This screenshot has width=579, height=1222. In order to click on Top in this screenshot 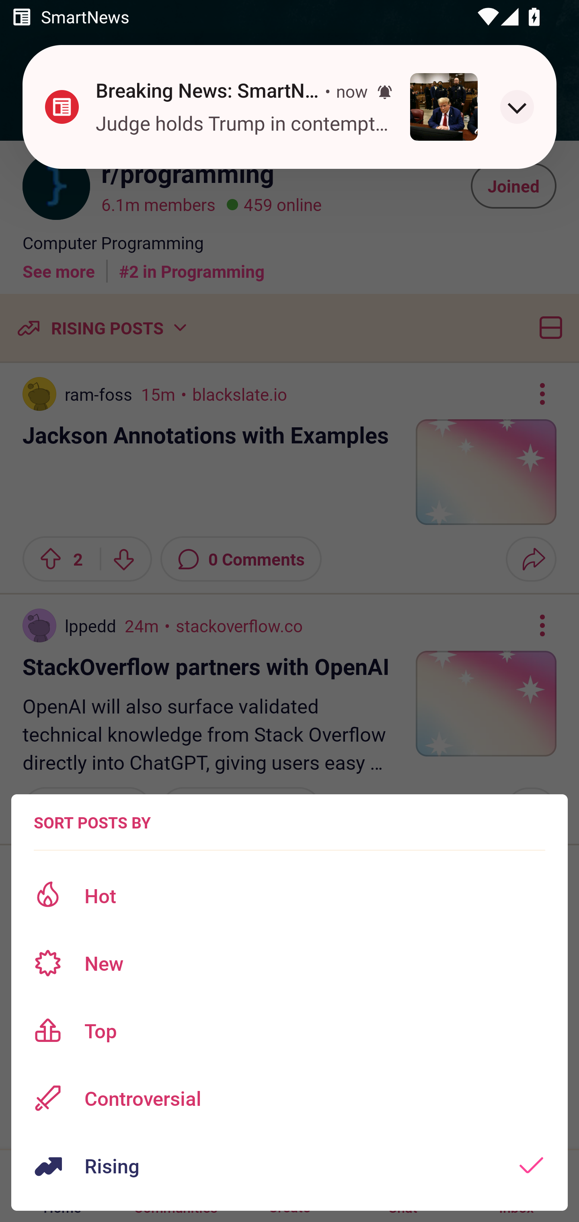, I will do `click(289, 1031)`.